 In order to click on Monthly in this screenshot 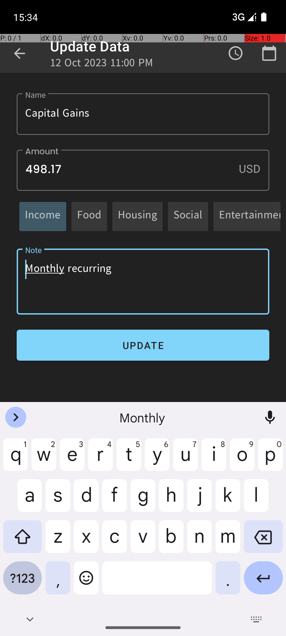, I will do `click(143, 417)`.